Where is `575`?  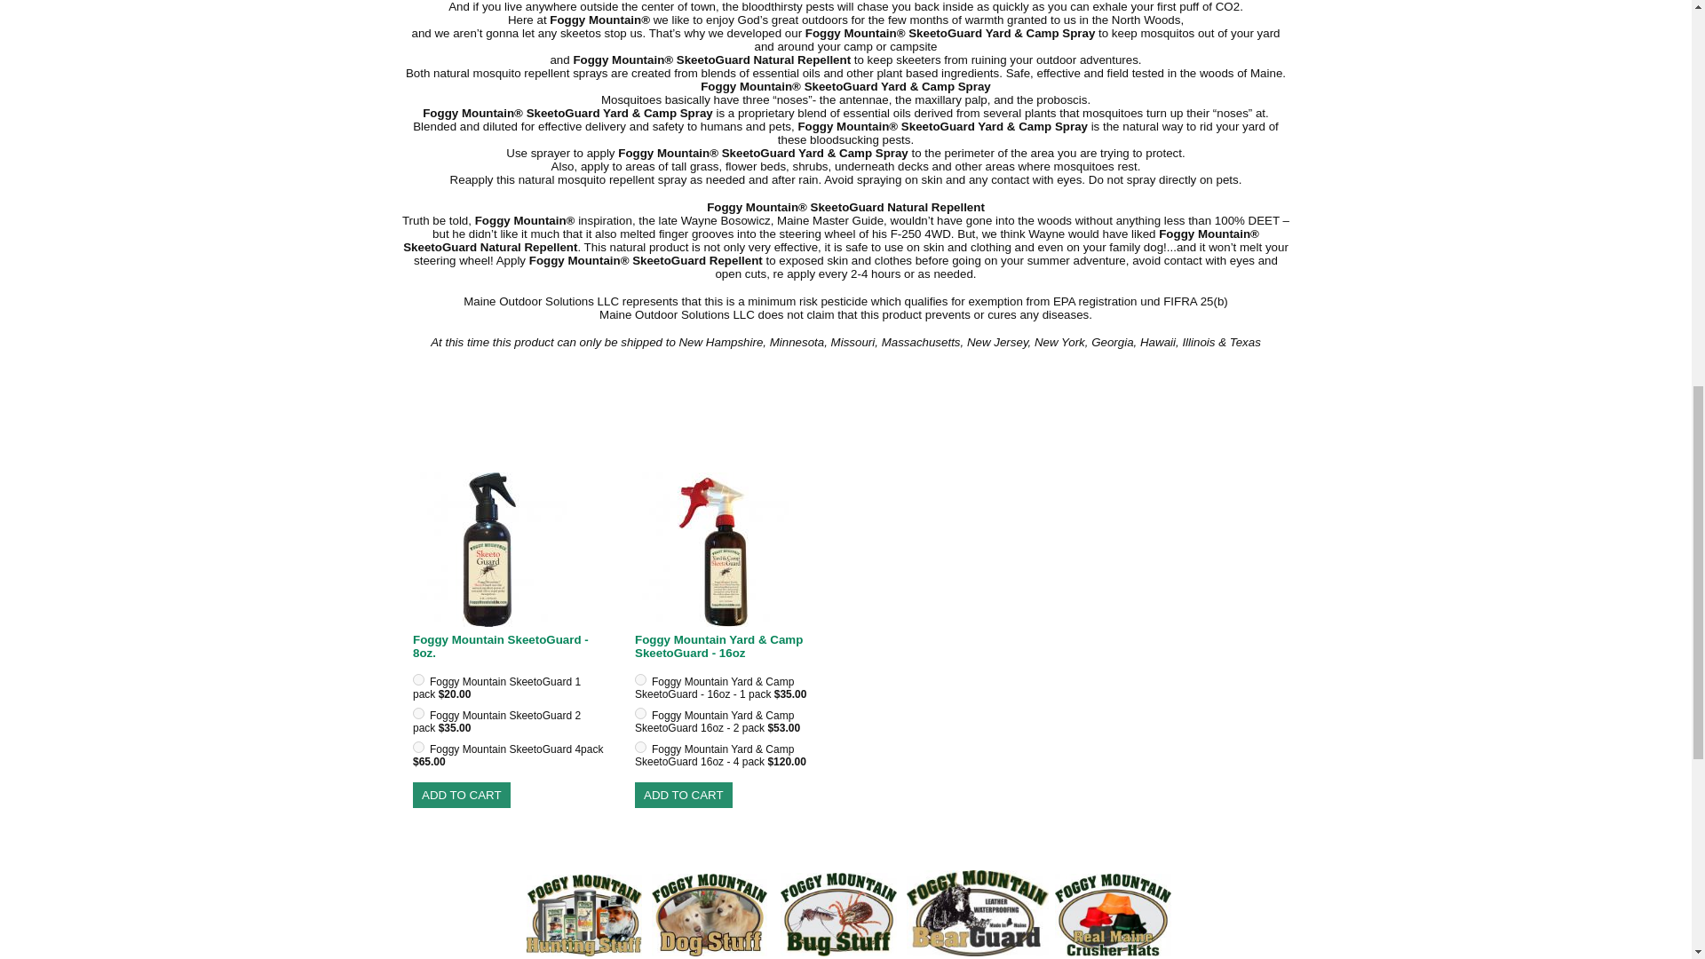 575 is located at coordinates (418, 680).